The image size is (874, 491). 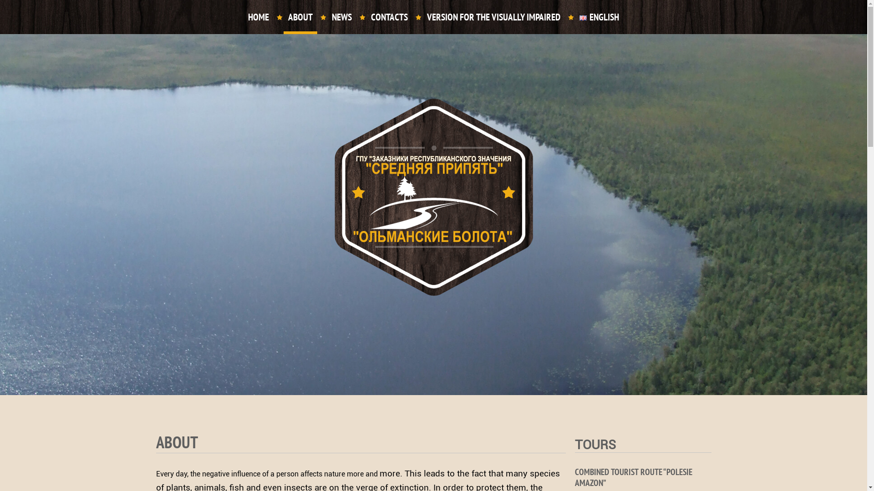 What do you see at coordinates (493, 17) in the screenshot?
I see `VERSION FOR THE VISUALLY IMPAIRED` at bounding box center [493, 17].